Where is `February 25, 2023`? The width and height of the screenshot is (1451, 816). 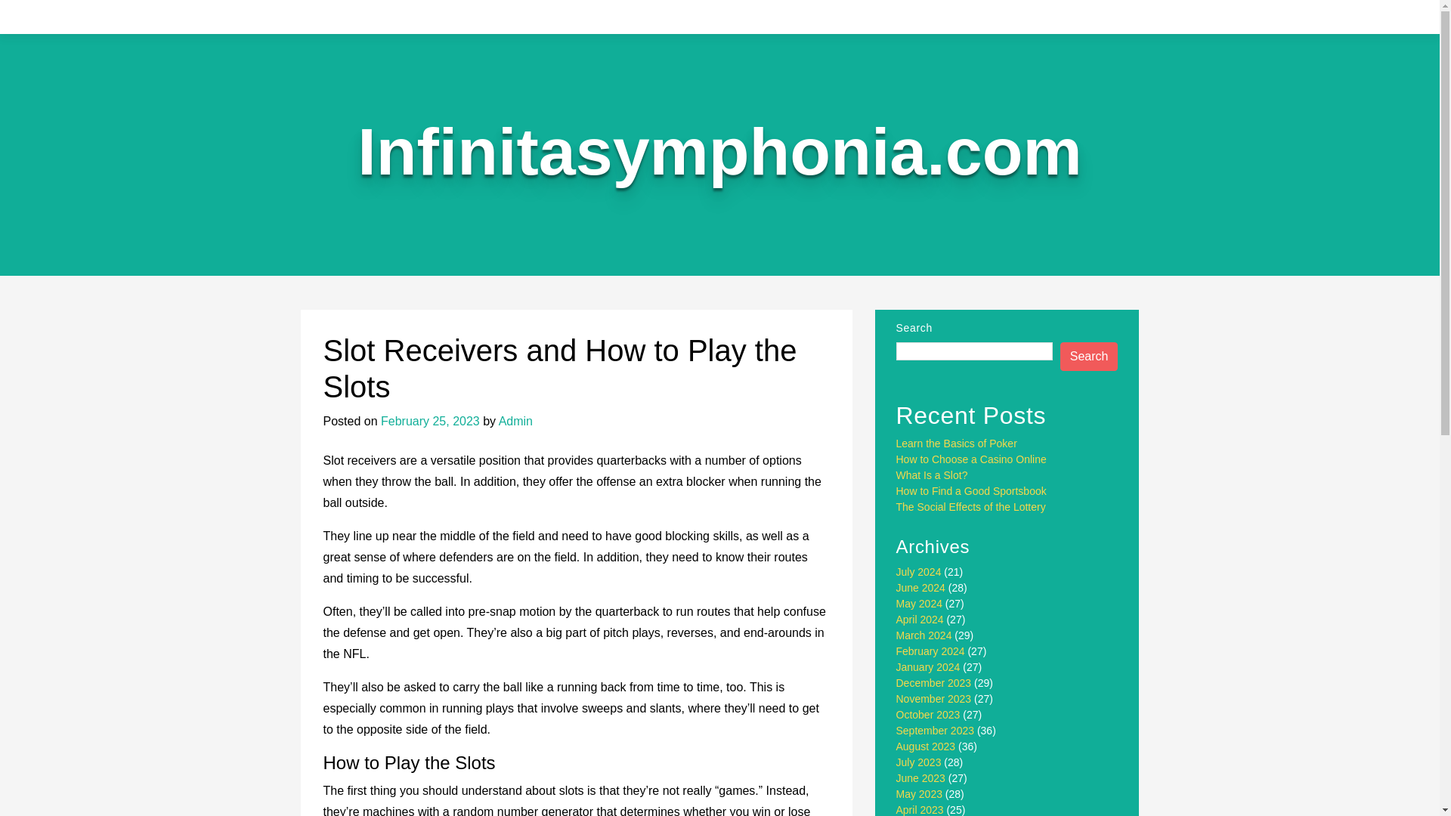 February 25, 2023 is located at coordinates (430, 420).